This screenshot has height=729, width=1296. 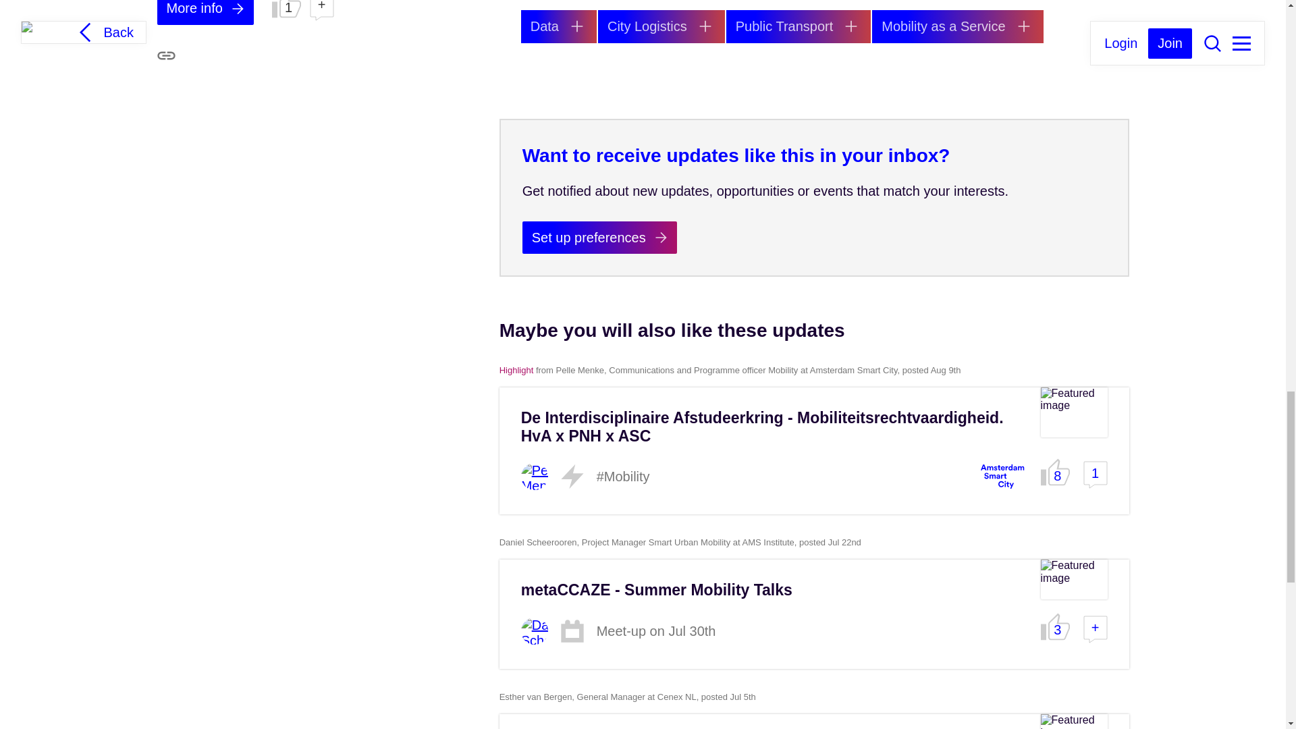 I want to click on View updates, so click(x=957, y=26).